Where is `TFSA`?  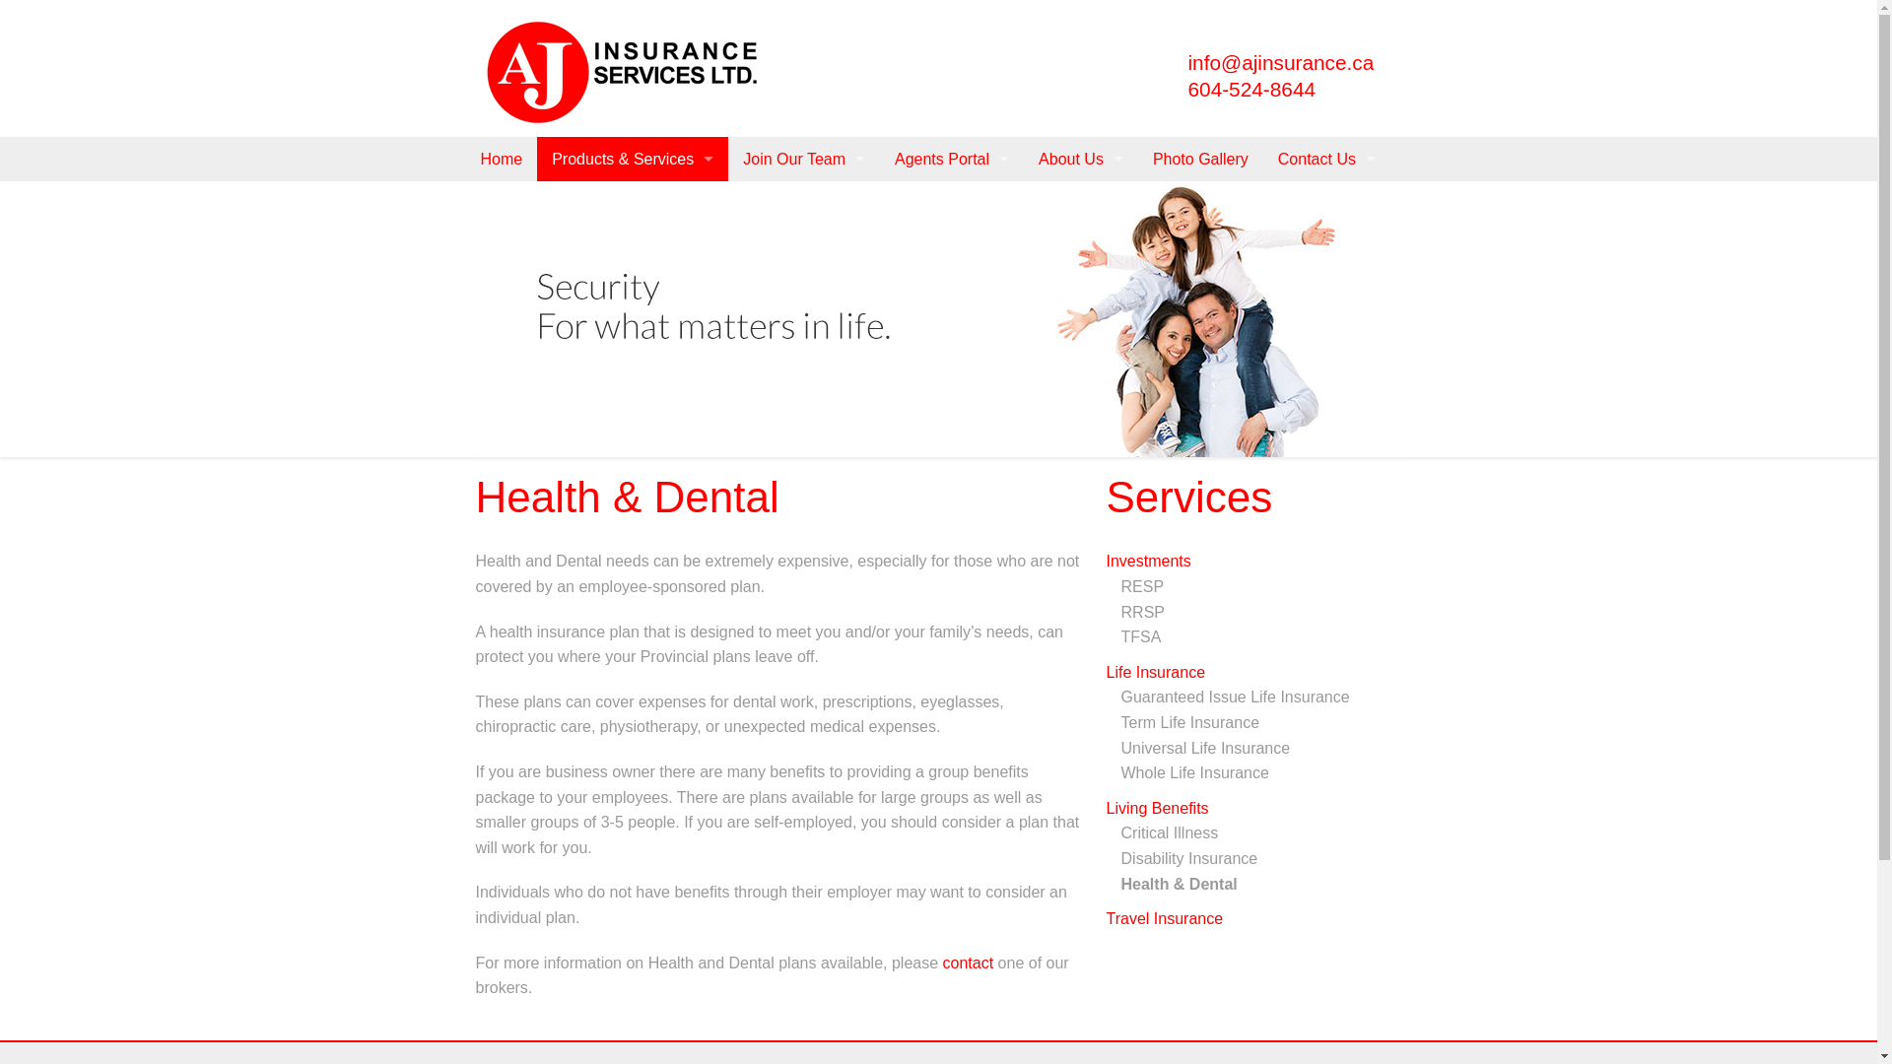 TFSA is located at coordinates (1261, 637).